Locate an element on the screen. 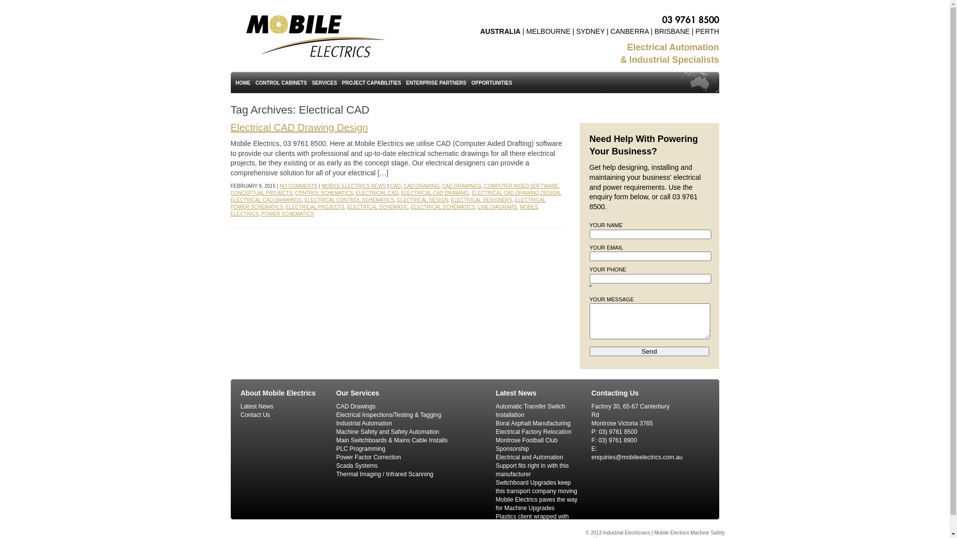 The height and width of the screenshot is (538, 957). ELECTRICAL CAD DRAWING DESIGN is located at coordinates (515, 193).